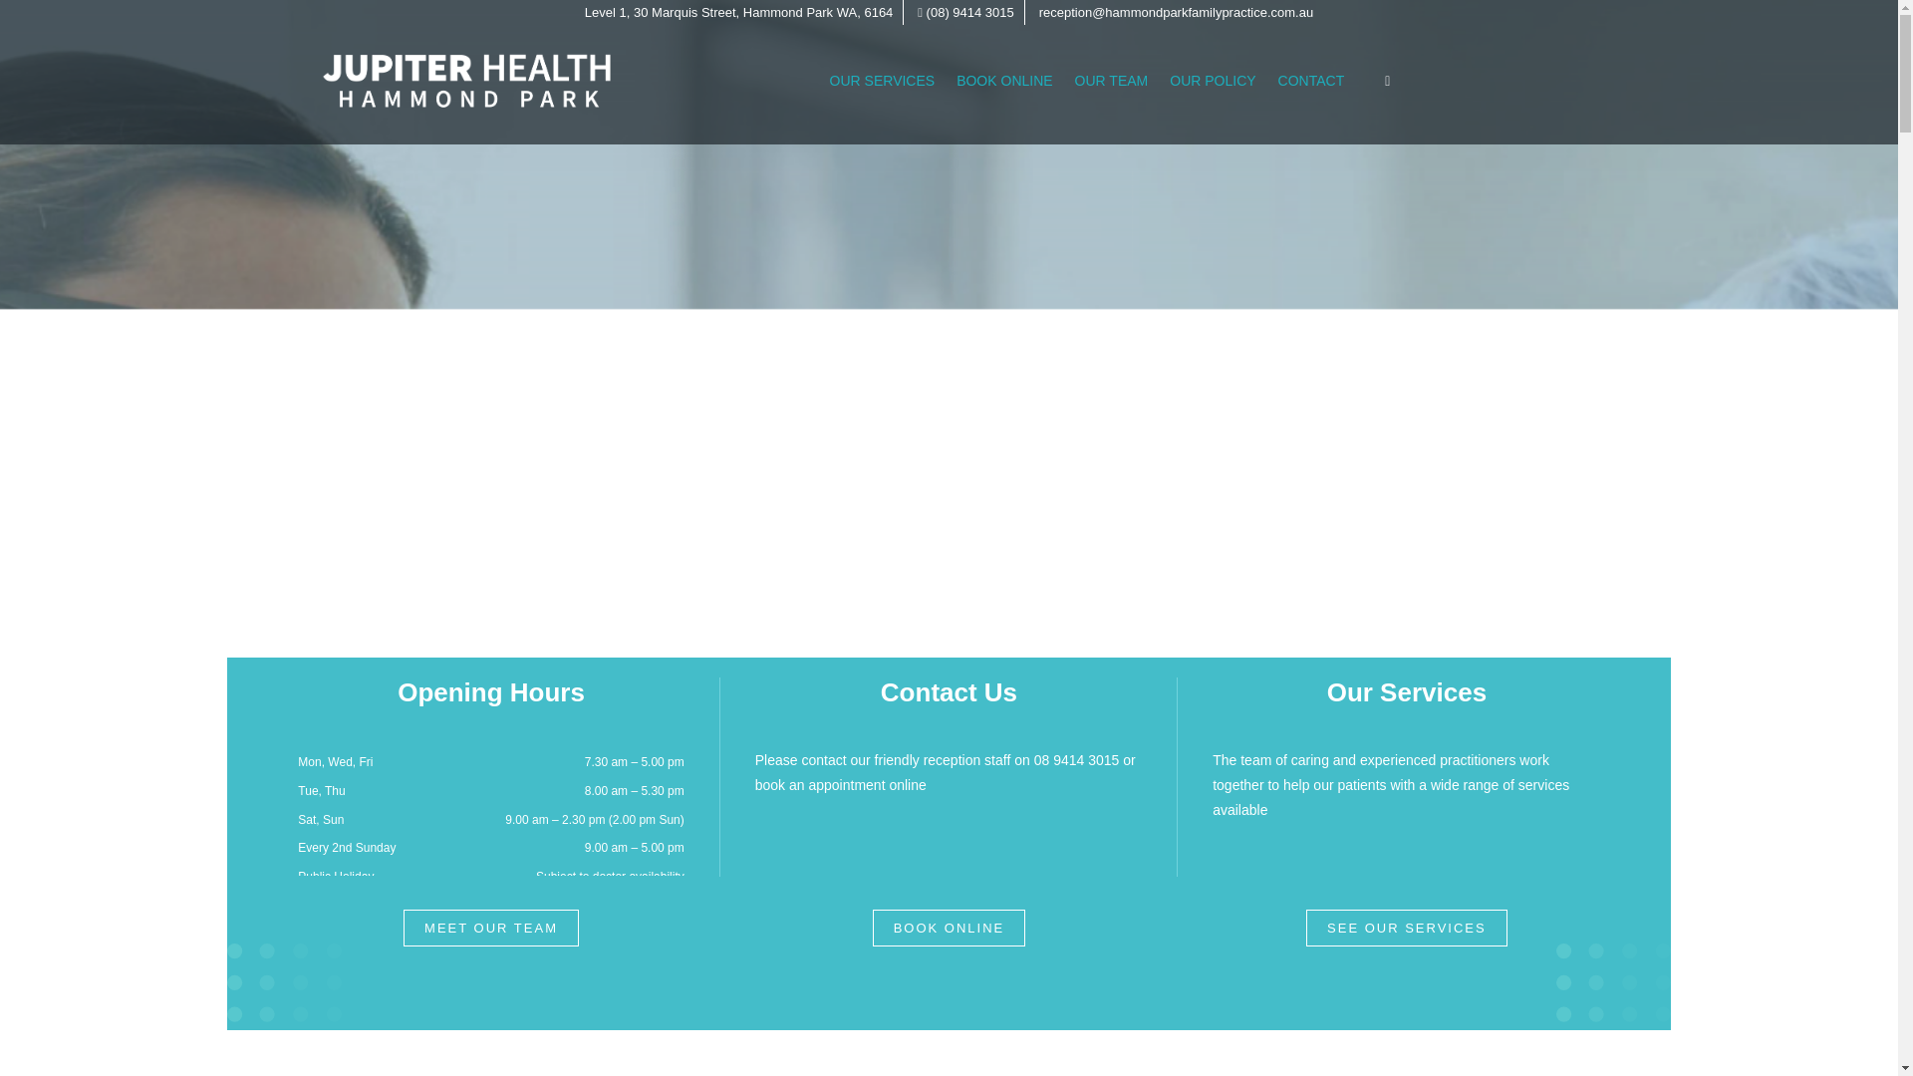 This screenshot has height=1076, width=1913. I want to click on MEET OUR TEAM, so click(491, 928).